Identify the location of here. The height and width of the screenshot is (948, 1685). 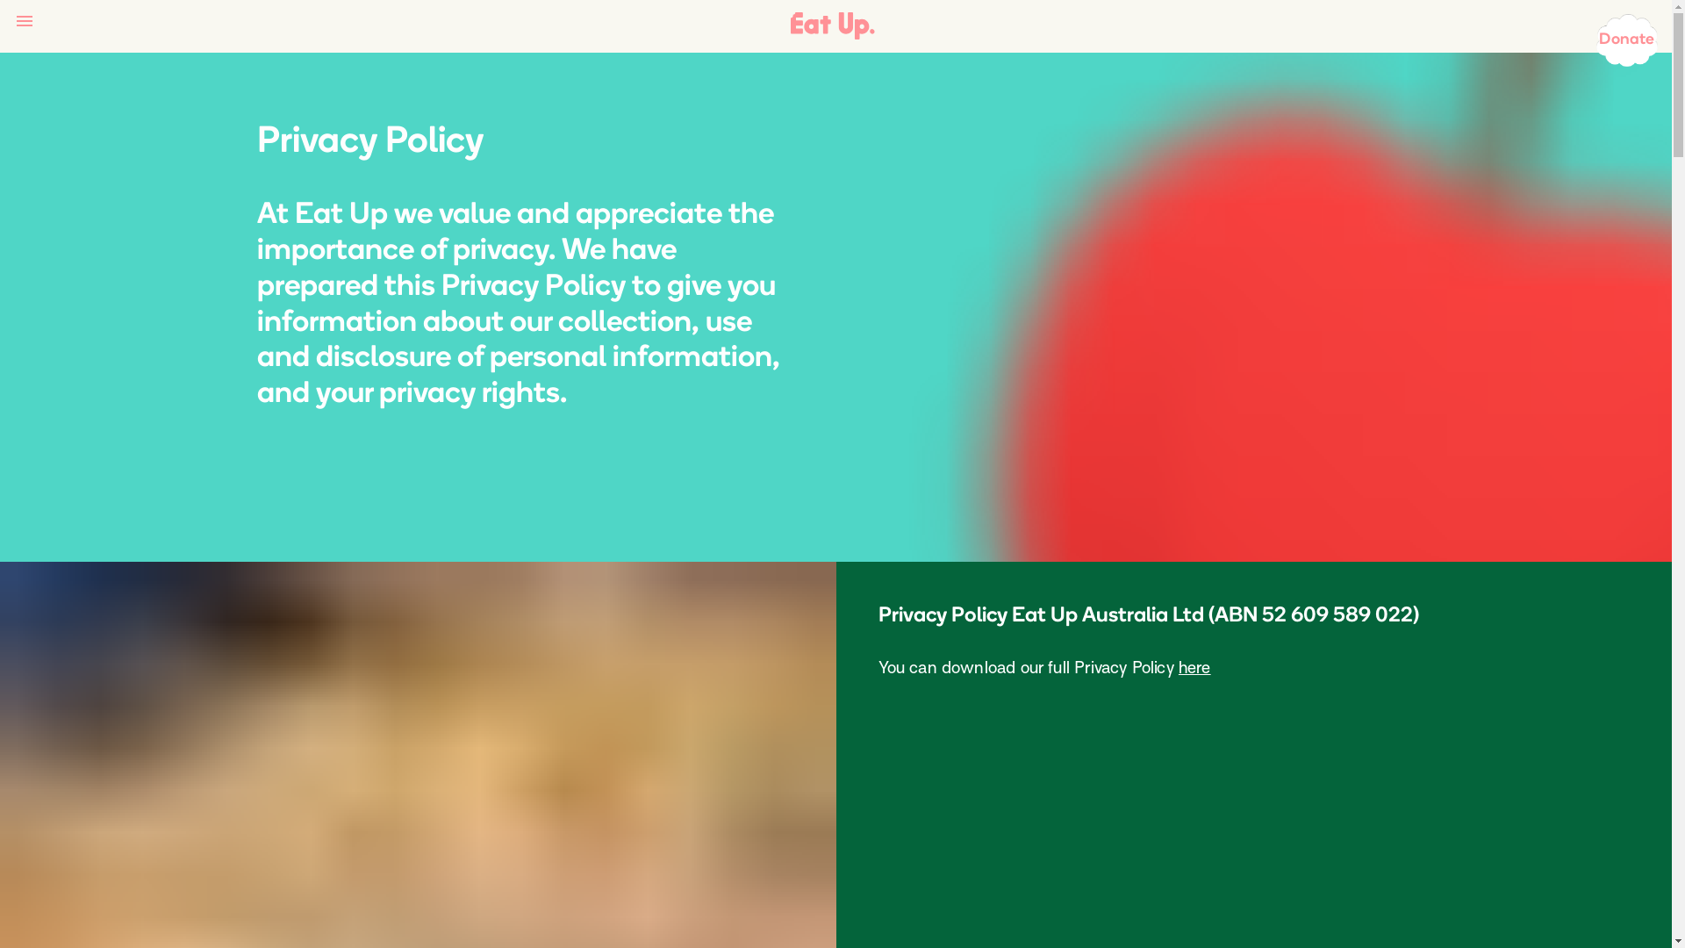
(1195, 667).